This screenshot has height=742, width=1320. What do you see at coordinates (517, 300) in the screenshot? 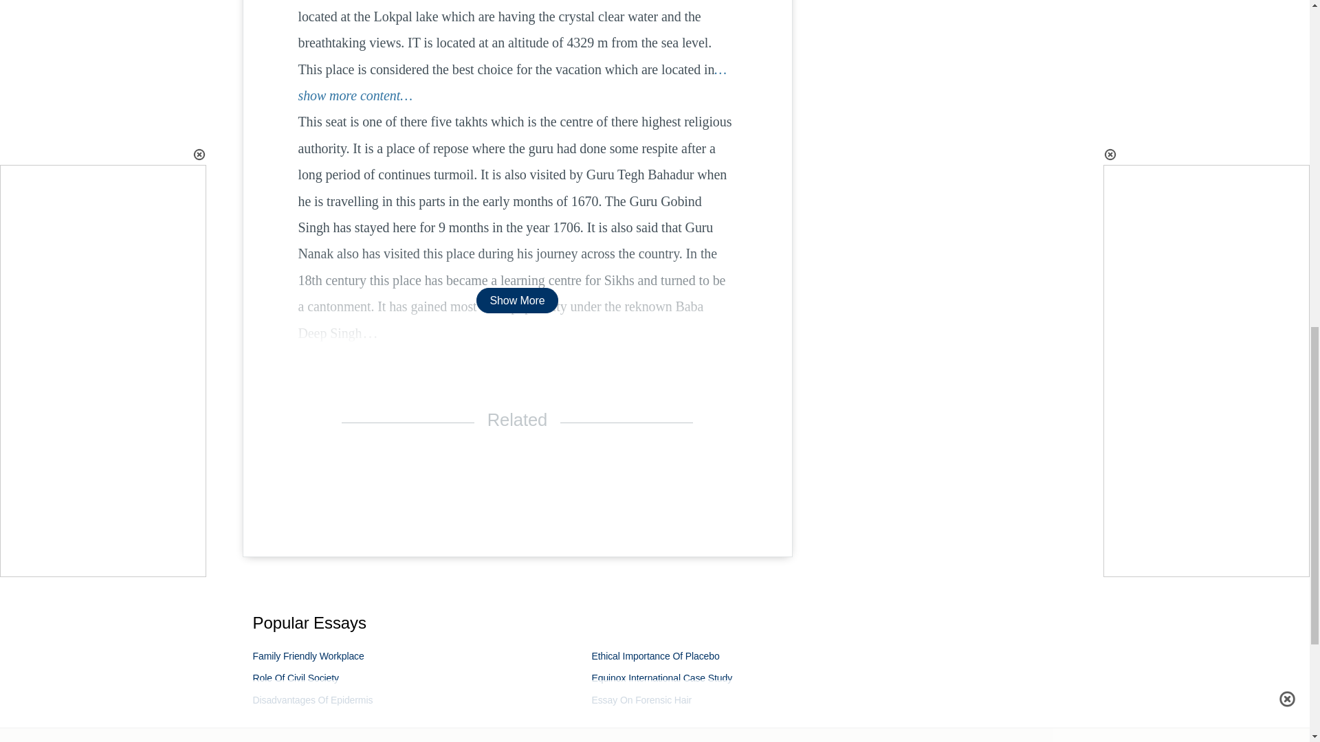
I see `Show More` at bounding box center [517, 300].